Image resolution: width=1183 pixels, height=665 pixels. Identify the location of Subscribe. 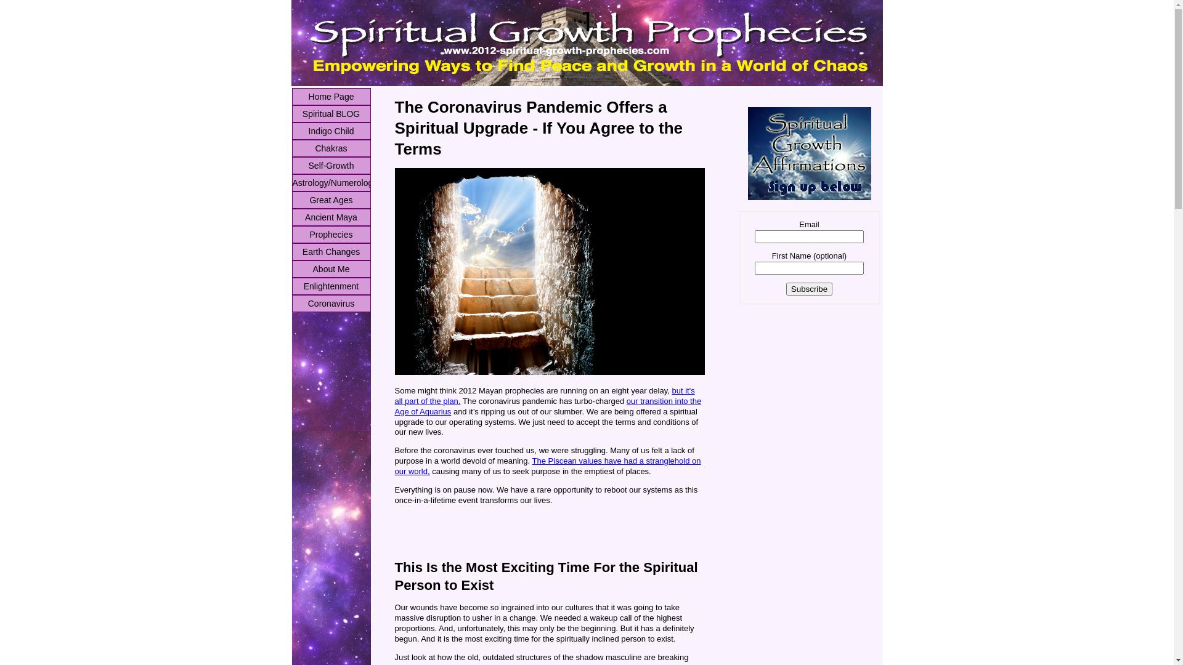
(810, 289).